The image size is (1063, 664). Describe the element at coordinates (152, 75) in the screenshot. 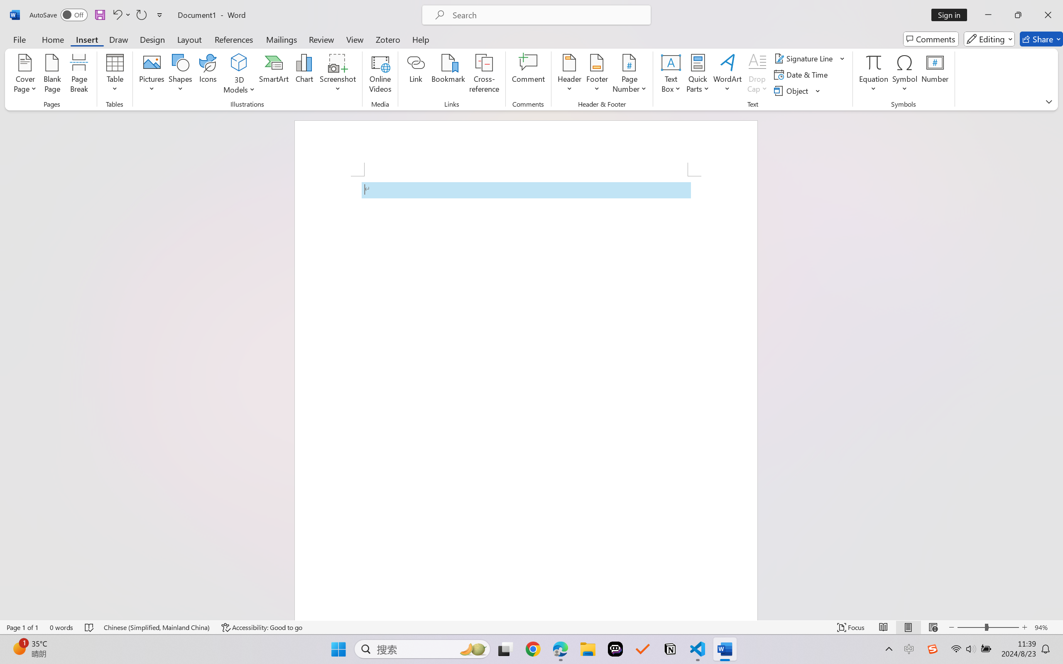

I see `Pictures` at that location.